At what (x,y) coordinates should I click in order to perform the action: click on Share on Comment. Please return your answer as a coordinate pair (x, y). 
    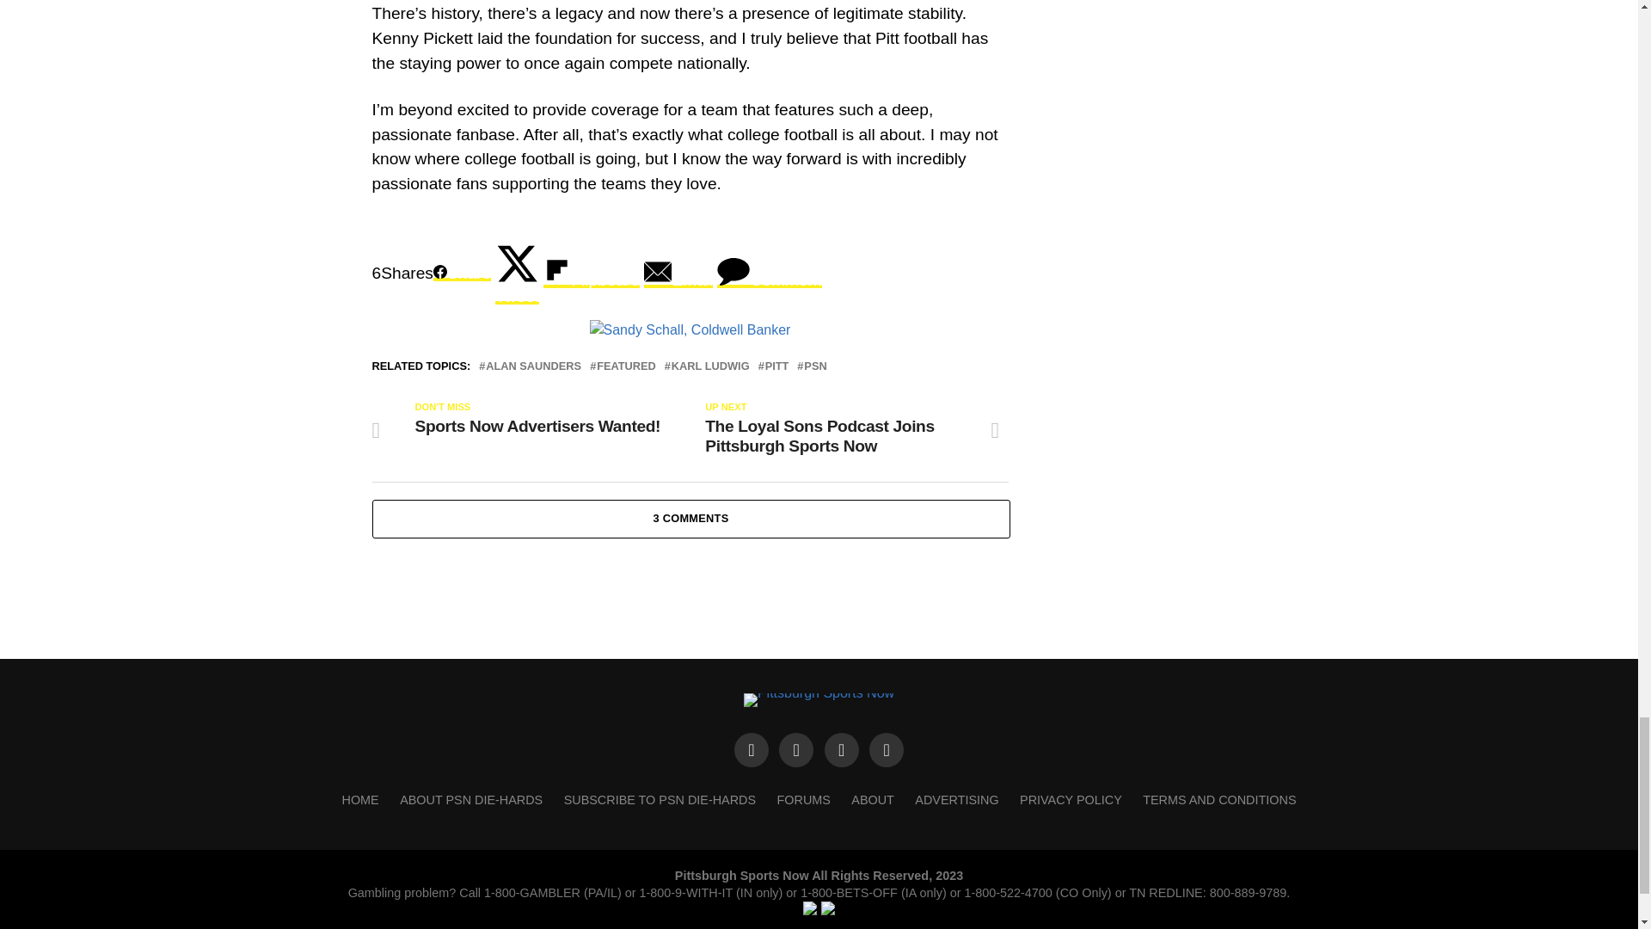
    Looking at the image, I should click on (769, 273).